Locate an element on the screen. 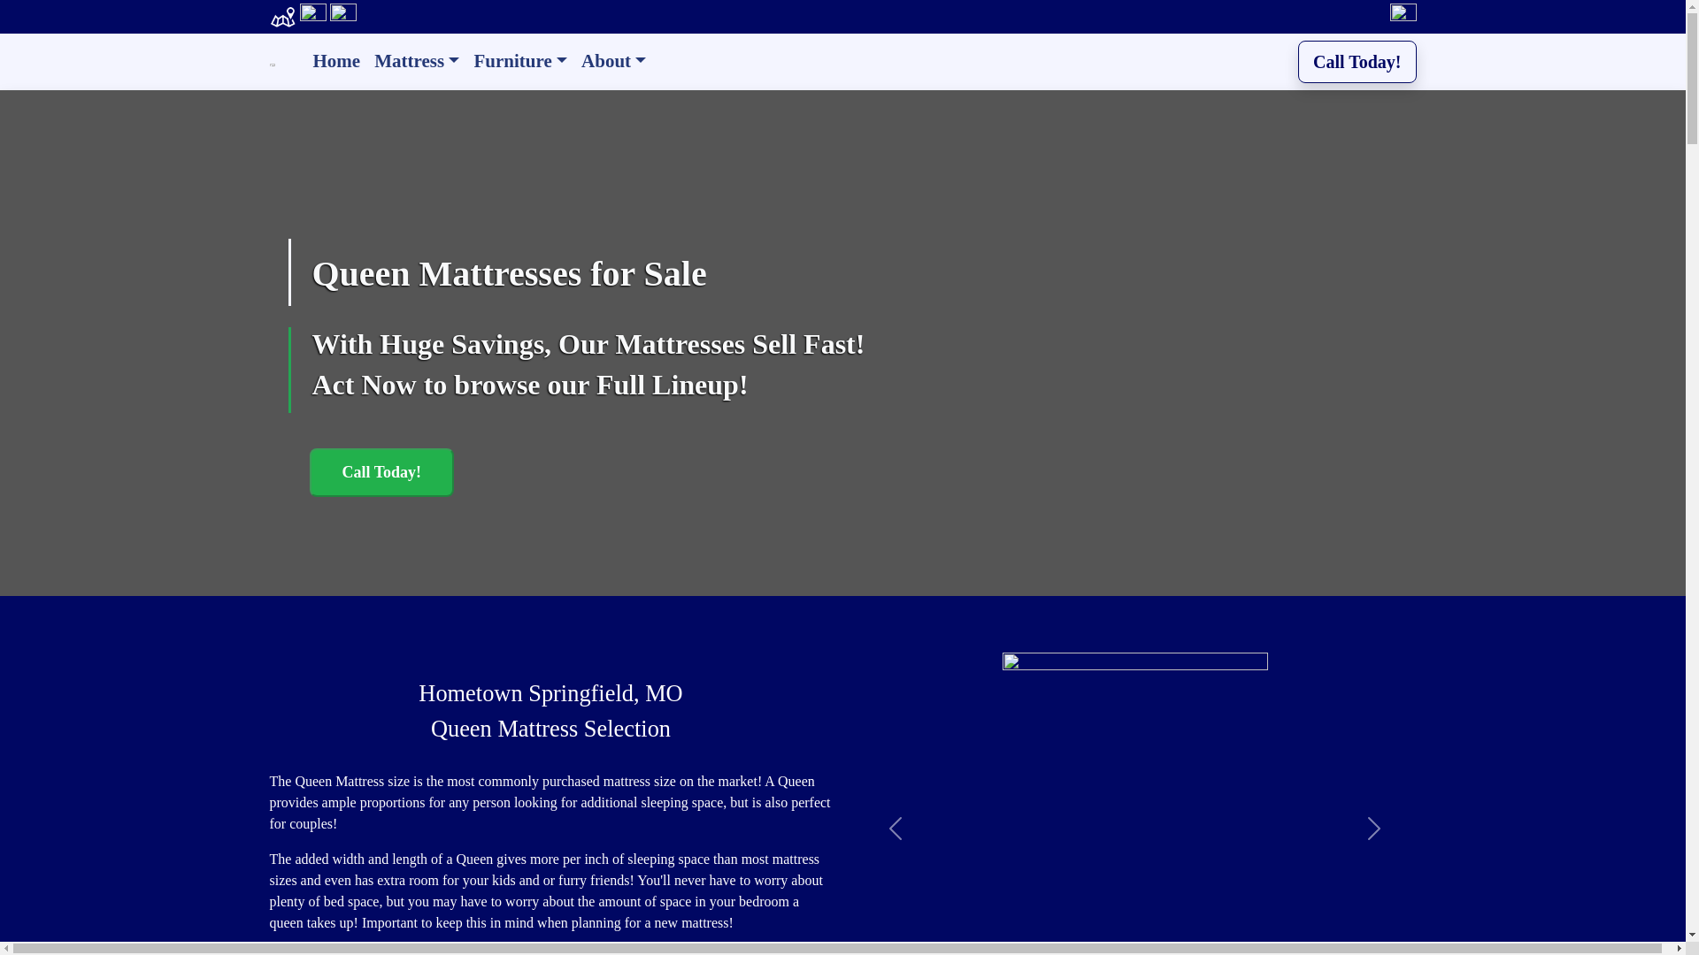 The image size is (1699, 955). Call Today! is located at coordinates (382, 472).